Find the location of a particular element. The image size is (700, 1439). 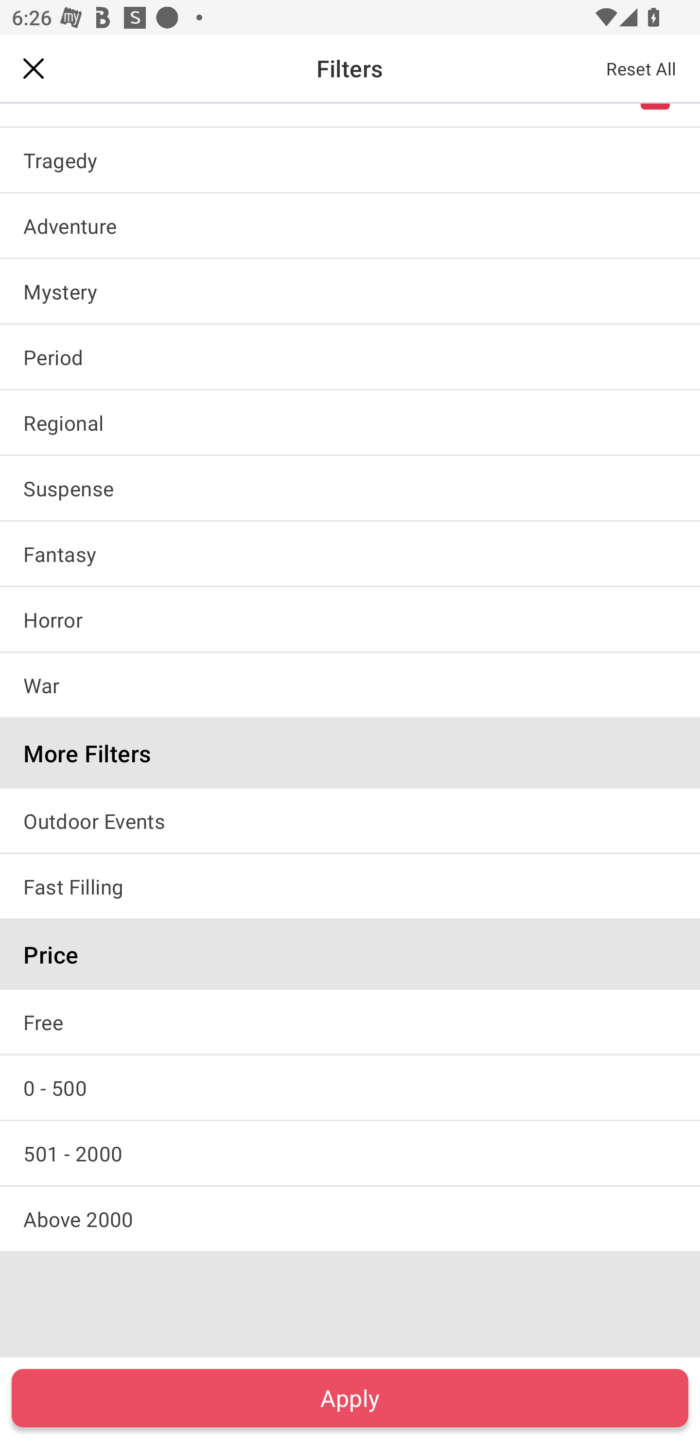

War is located at coordinates (350, 684).